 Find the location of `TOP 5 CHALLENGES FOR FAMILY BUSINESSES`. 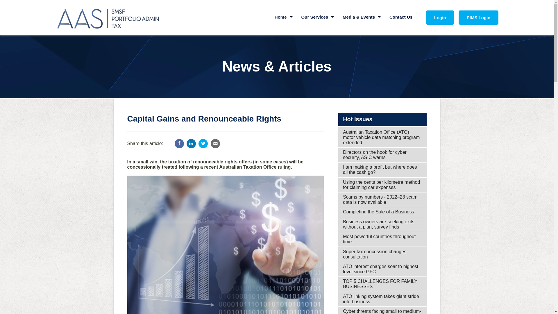

TOP 5 CHALLENGES FOR FAMILY BUSINESSES is located at coordinates (382, 284).